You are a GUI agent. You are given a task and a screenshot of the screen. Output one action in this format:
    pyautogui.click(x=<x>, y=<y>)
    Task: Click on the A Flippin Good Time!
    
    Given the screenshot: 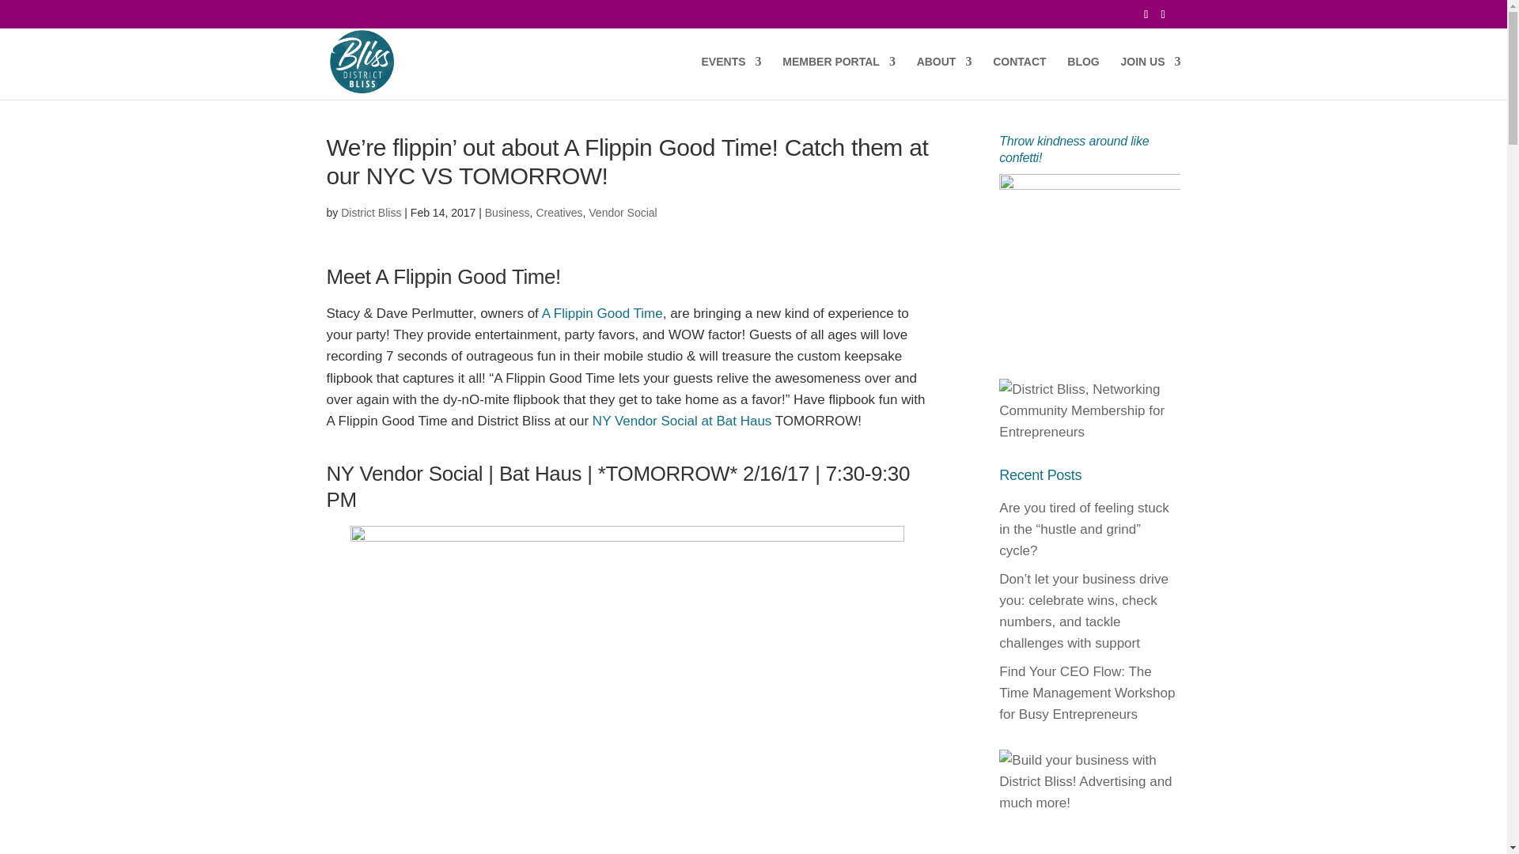 What is the action you would take?
    pyautogui.click(x=468, y=277)
    